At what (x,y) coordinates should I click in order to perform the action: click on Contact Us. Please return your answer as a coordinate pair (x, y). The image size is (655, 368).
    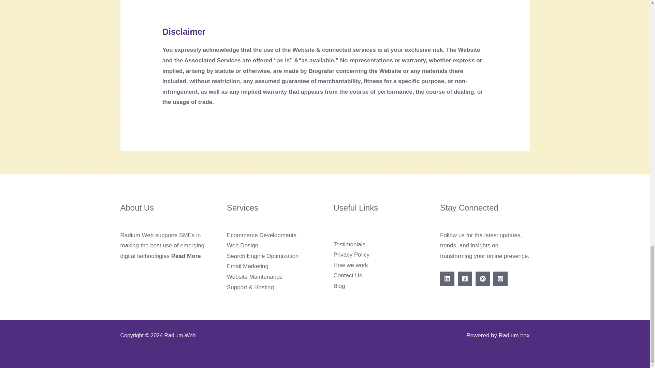
    Looking at the image, I should click on (348, 275).